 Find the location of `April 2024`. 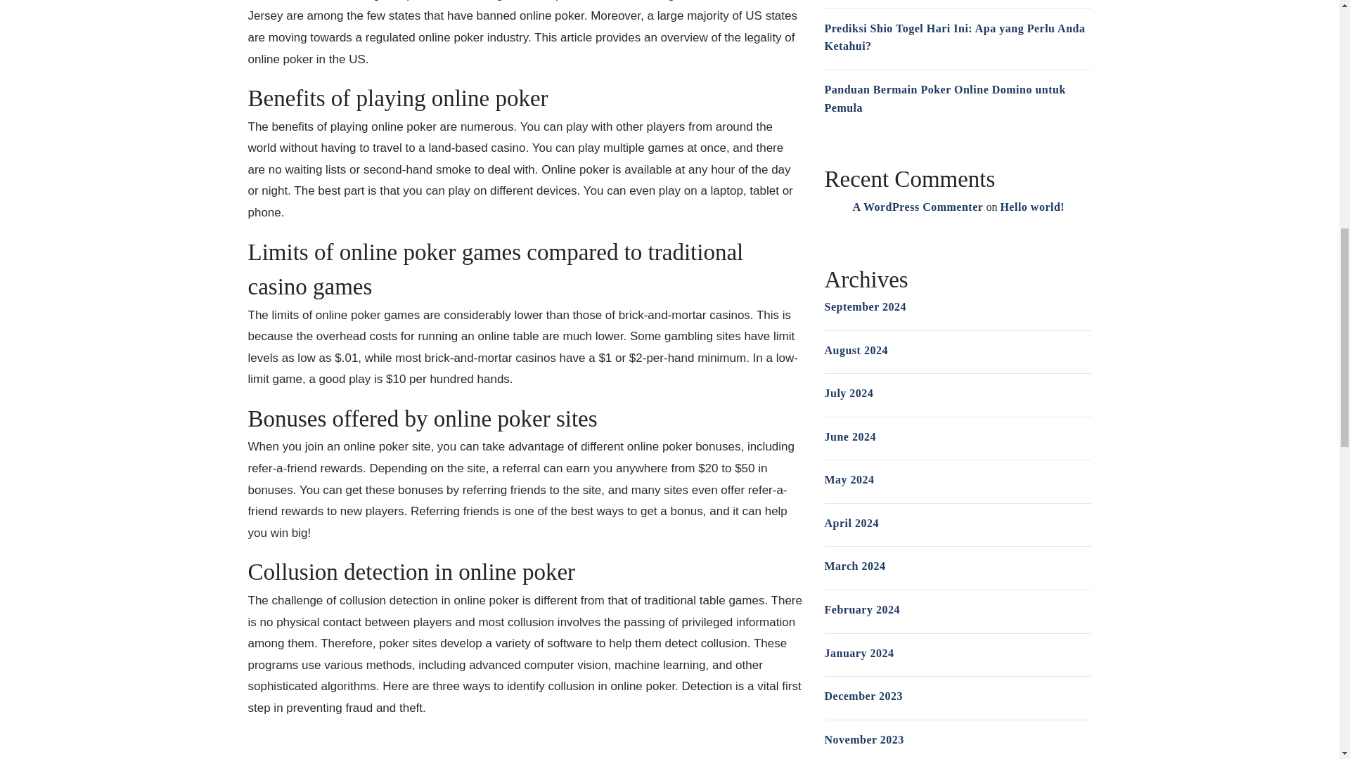

April 2024 is located at coordinates (851, 523).